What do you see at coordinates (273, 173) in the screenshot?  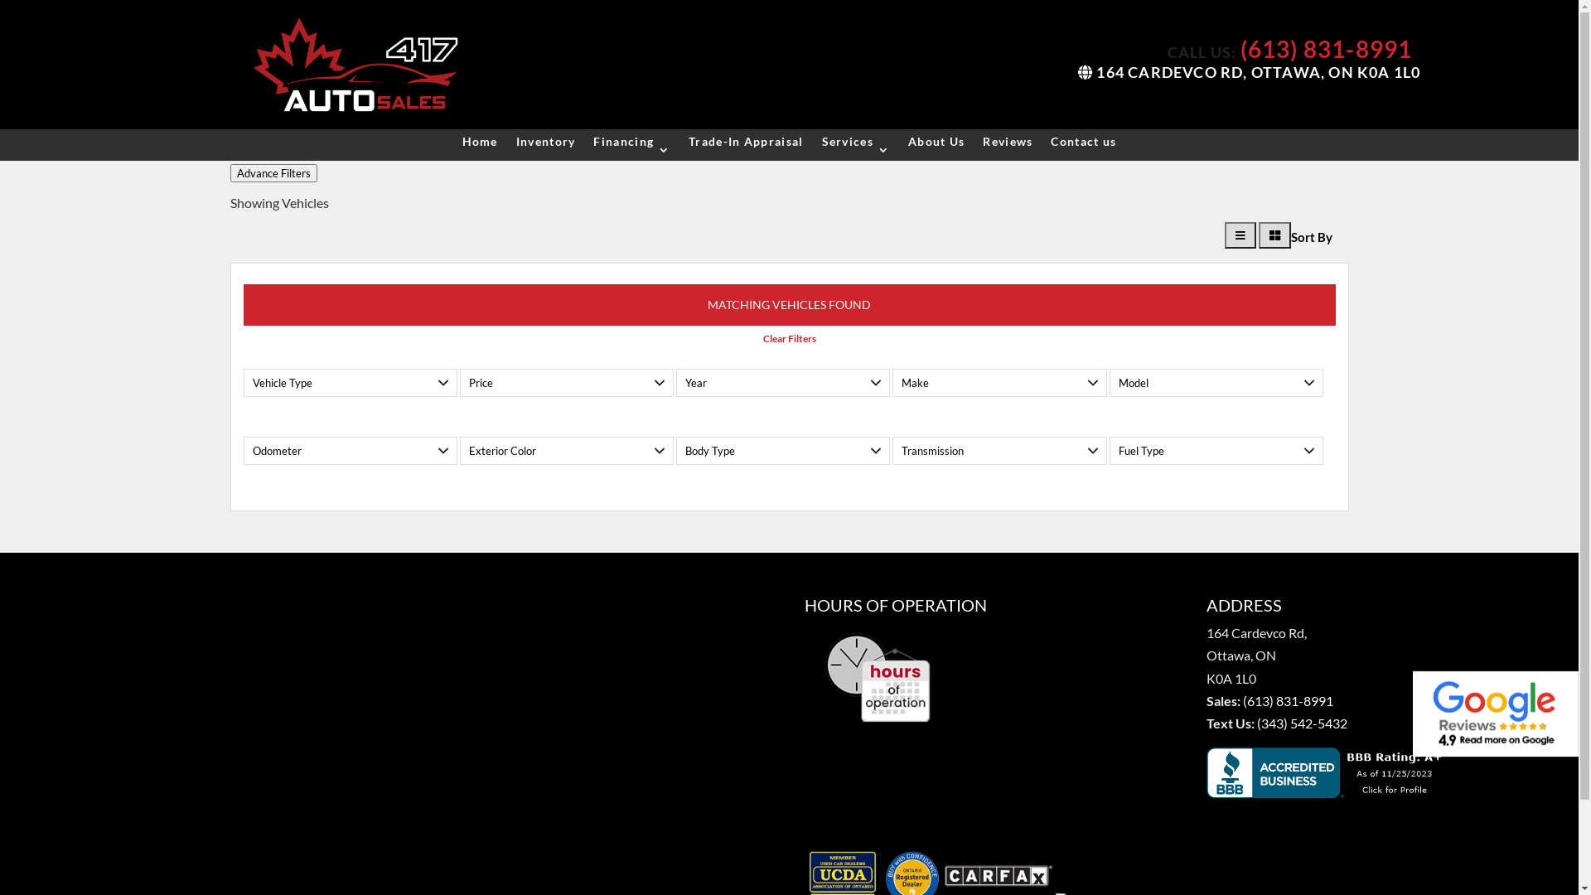 I see `Advance Filters` at bounding box center [273, 173].